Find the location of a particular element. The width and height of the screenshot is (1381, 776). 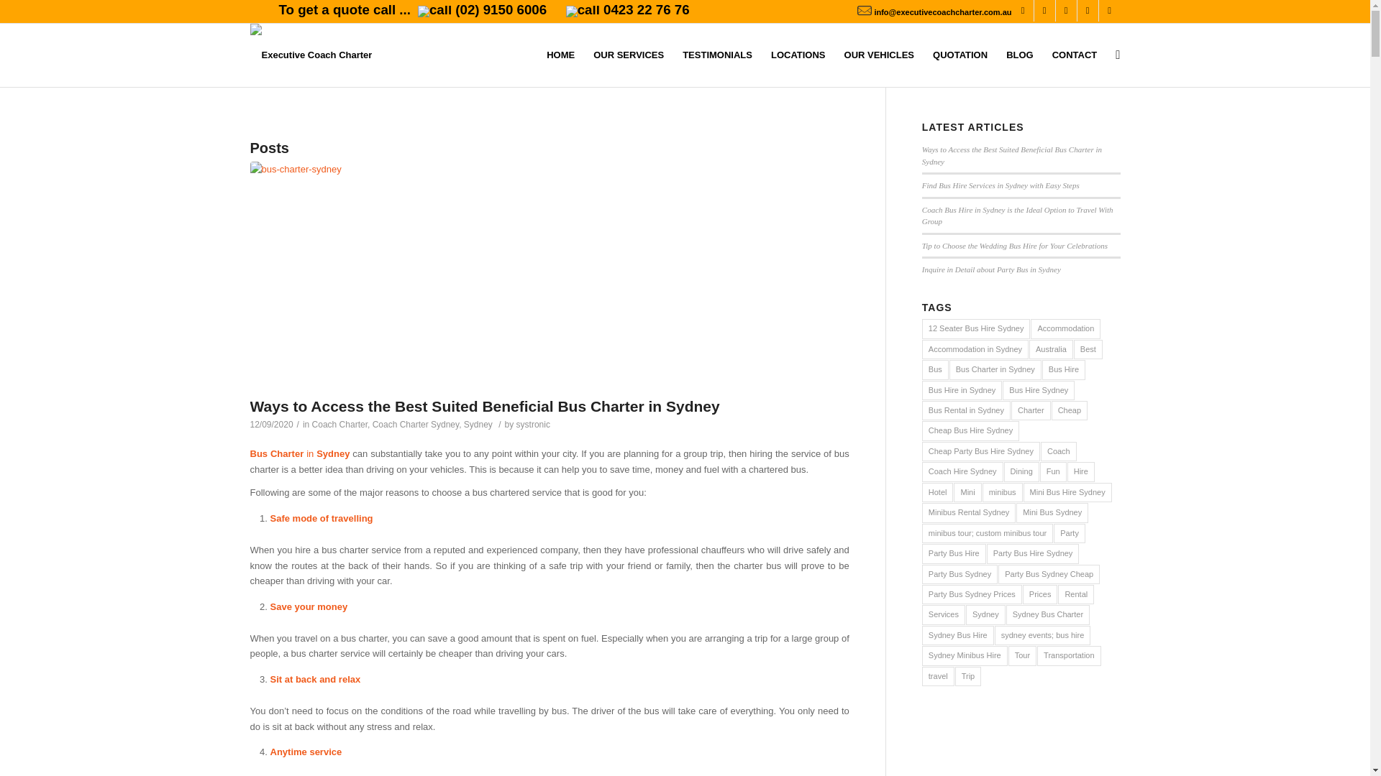

Prices is located at coordinates (1040, 595).